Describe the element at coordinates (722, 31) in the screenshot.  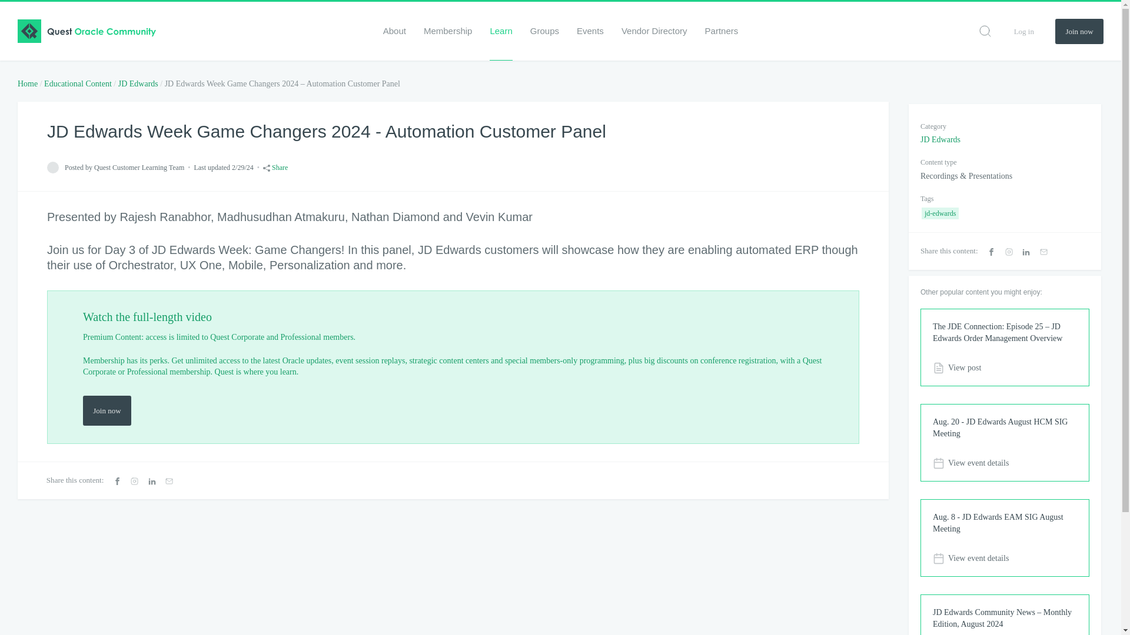
I see `Partners` at that location.